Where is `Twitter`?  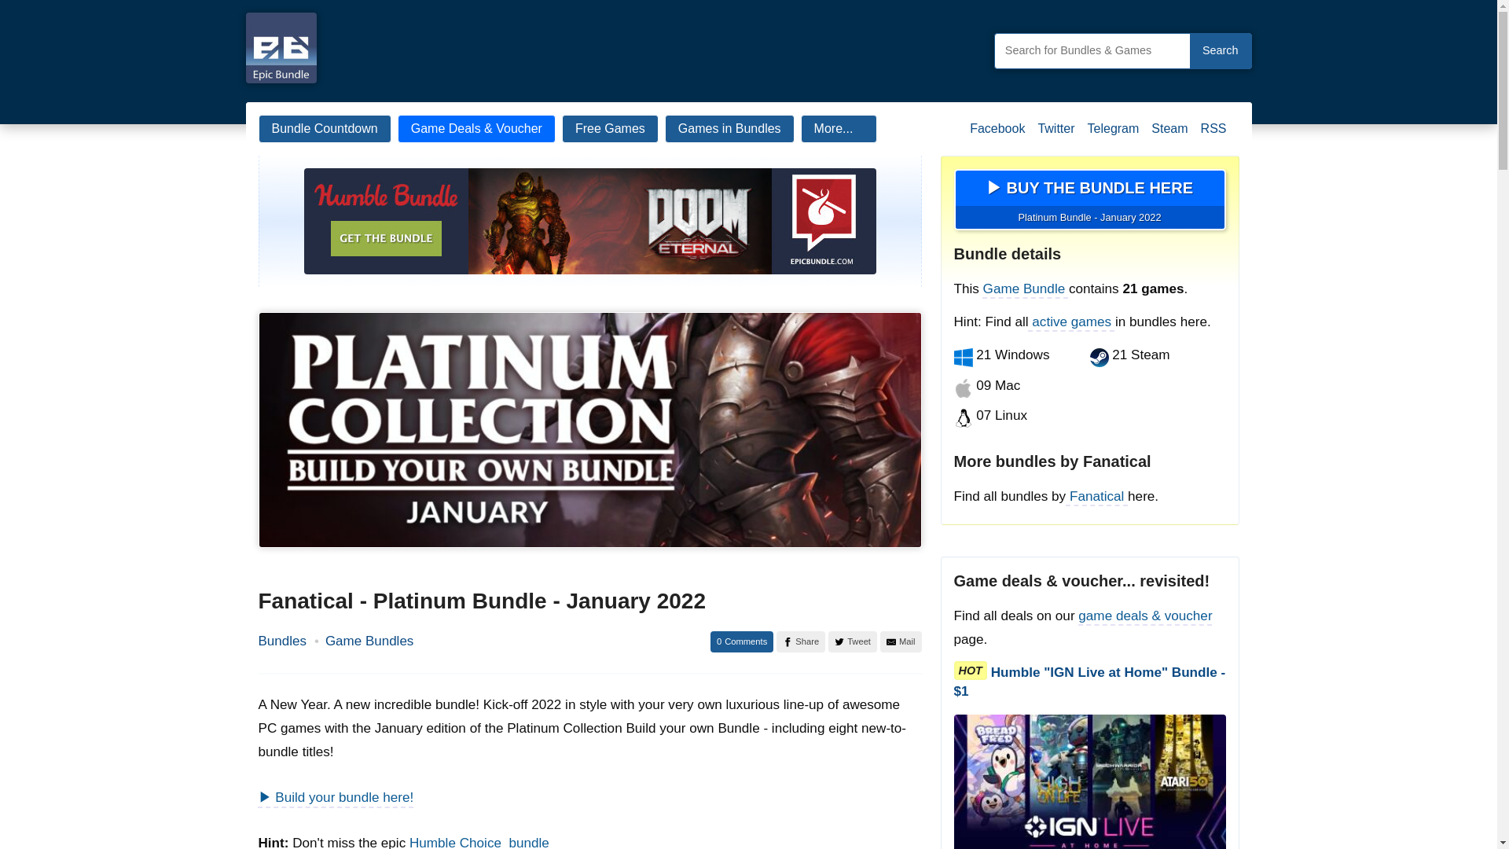 Twitter is located at coordinates (1055, 134).